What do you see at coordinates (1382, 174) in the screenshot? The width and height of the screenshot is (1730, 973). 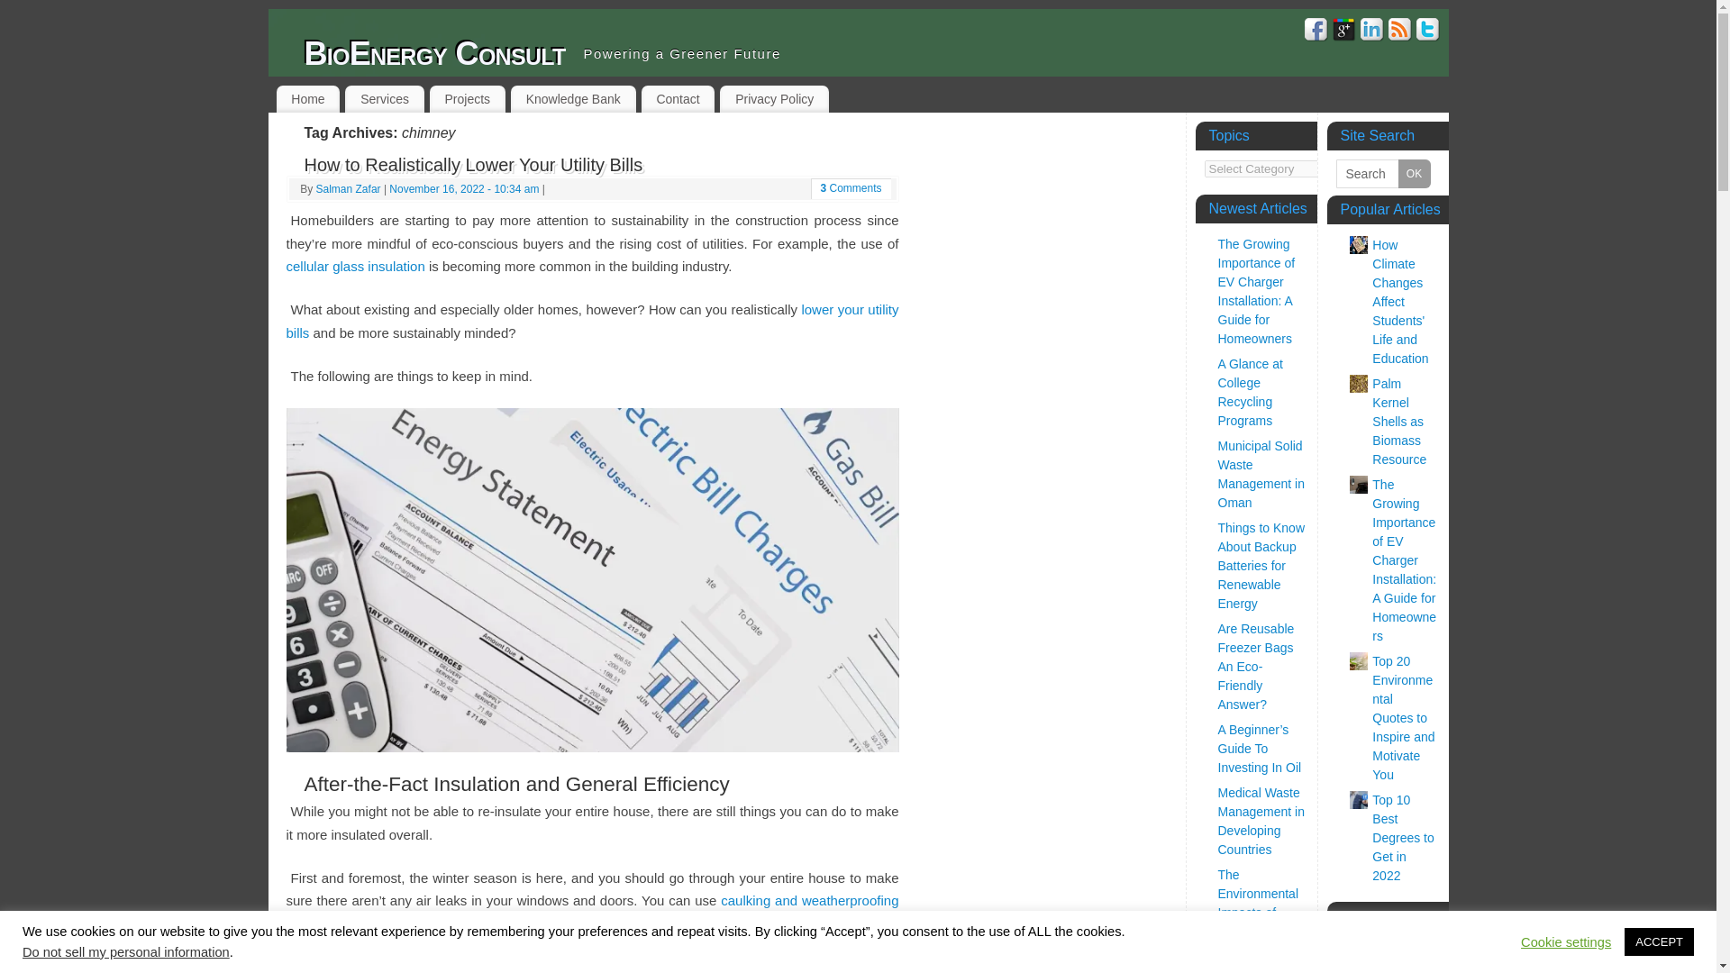 I see `Search` at bounding box center [1382, 174].